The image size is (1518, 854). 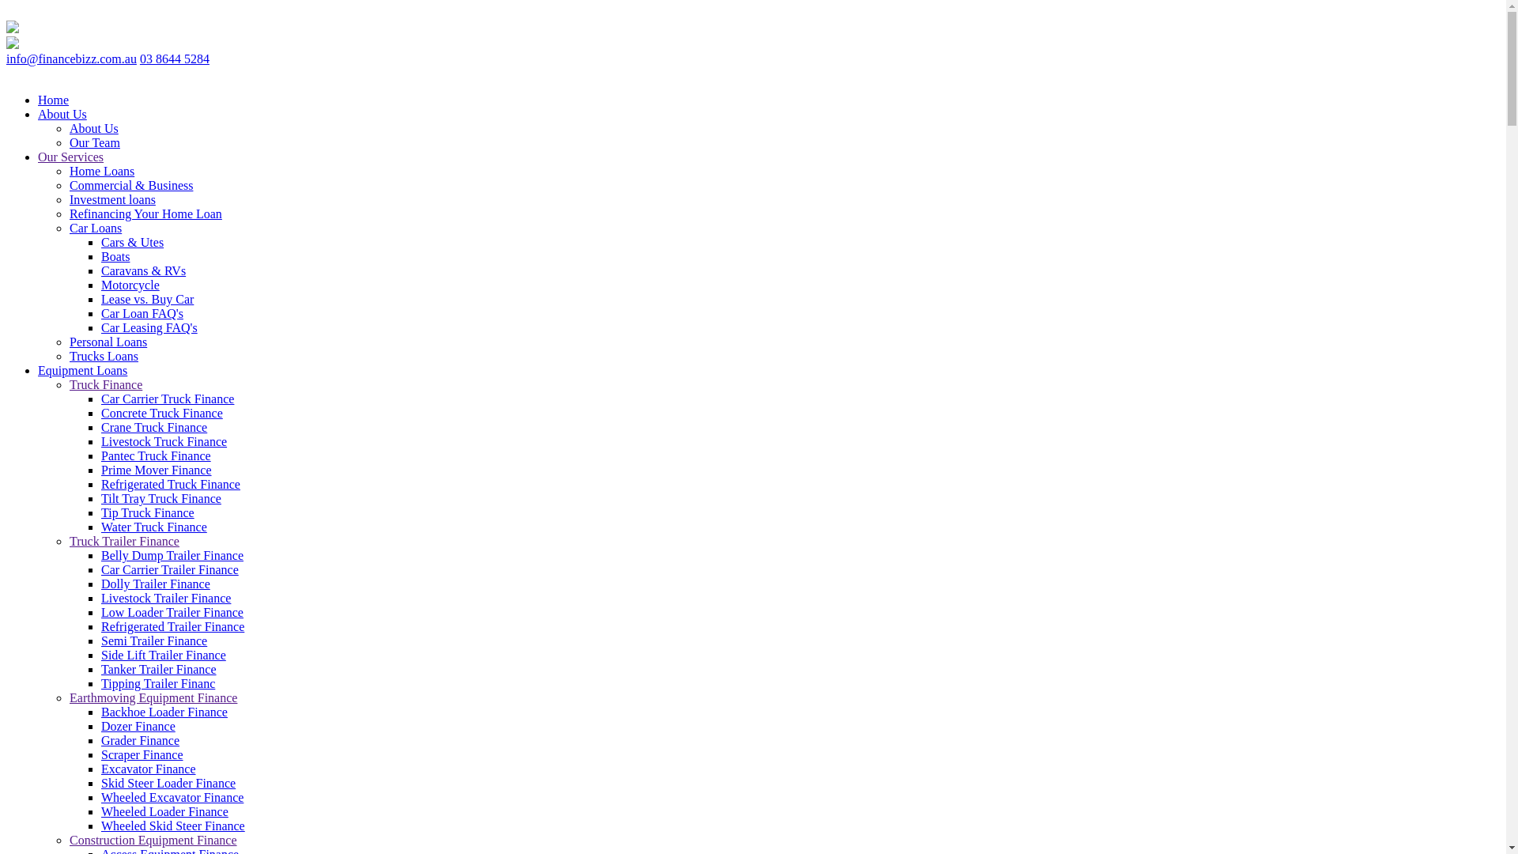 I want to click on Boats, so click(x=115, y=256).